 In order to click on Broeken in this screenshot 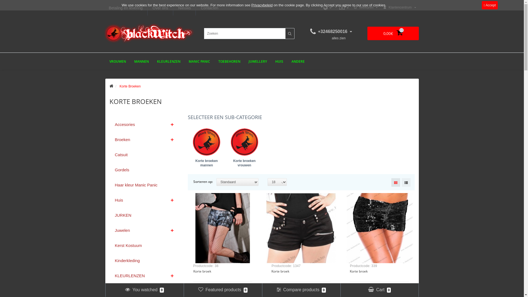, I will do `click(145, 140)`.